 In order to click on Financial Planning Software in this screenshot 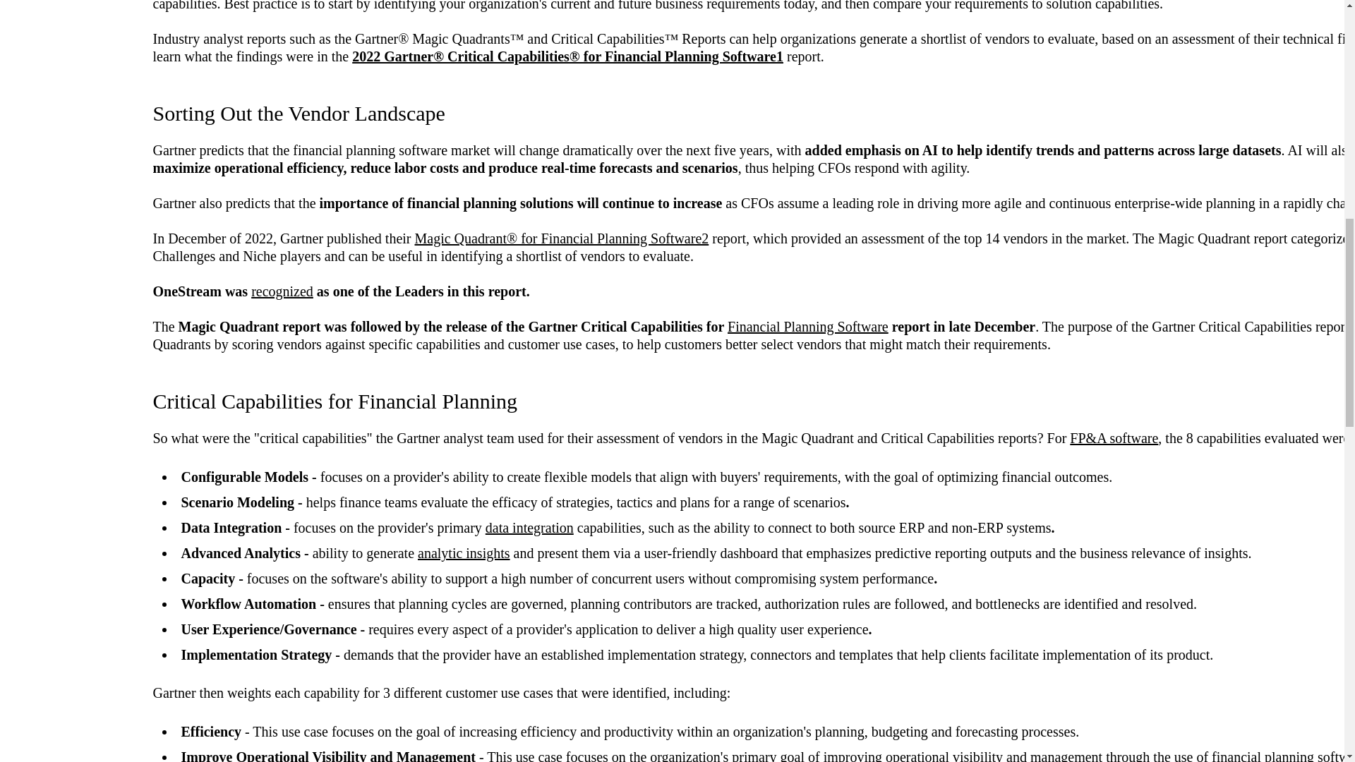, I will do `click(808, 327)`.